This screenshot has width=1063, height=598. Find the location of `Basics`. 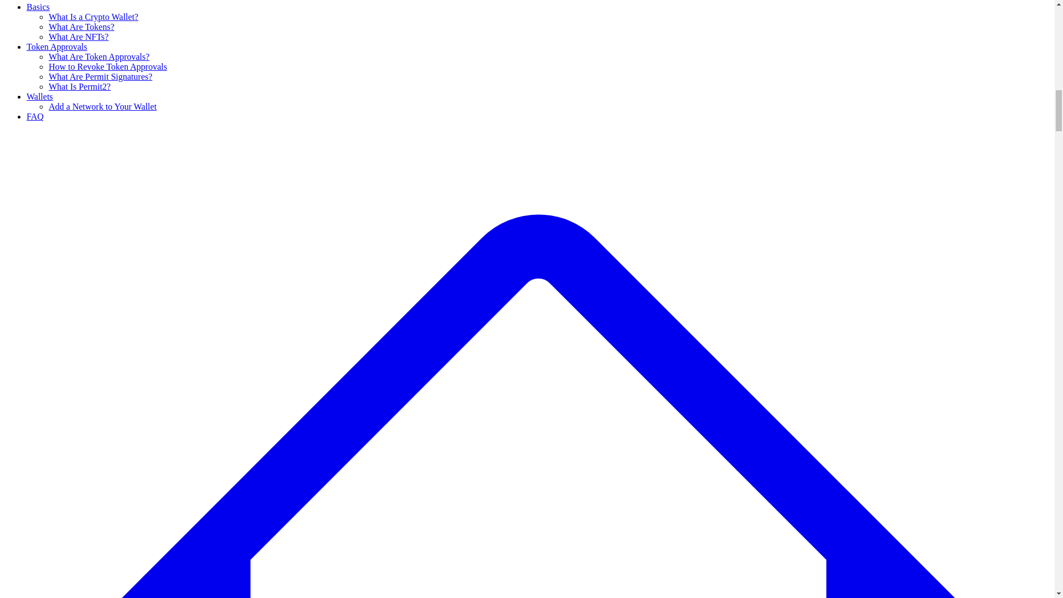

Basics is located at coordinates (38, 7).